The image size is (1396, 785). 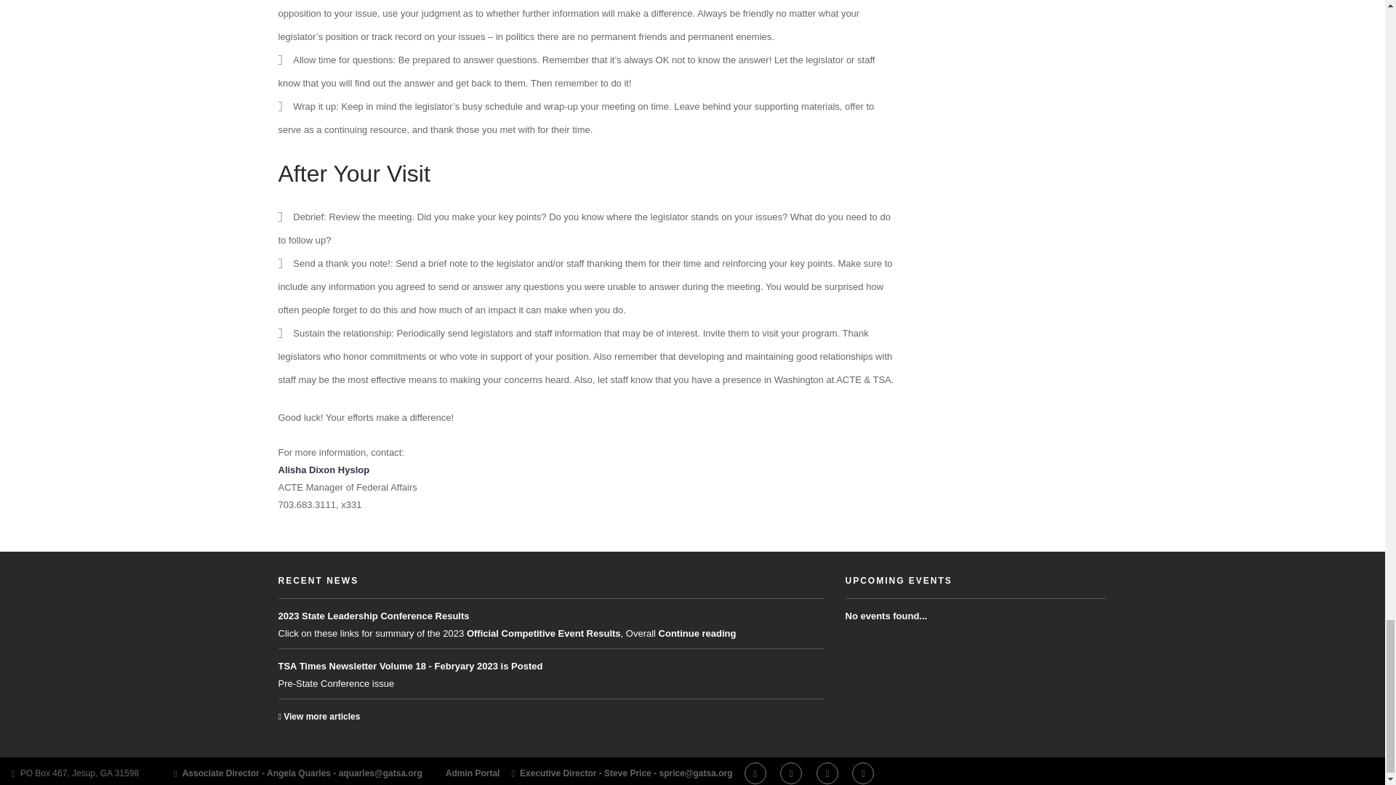 I want to click on View event calendar!, so click(x=898, y=580).